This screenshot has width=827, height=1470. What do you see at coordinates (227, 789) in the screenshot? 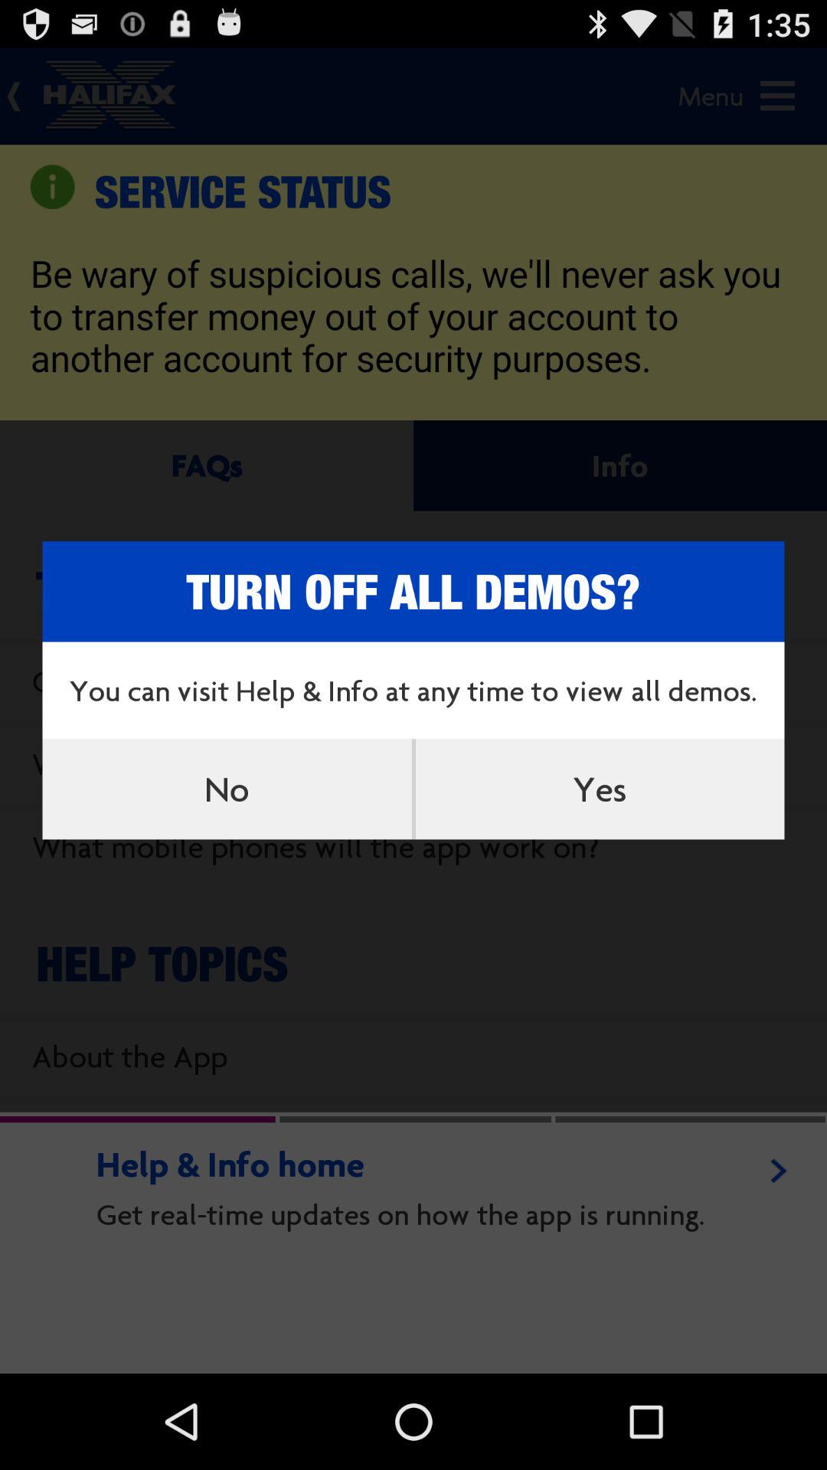
I see `swipe to the no item` at bounding box center [227, 789].